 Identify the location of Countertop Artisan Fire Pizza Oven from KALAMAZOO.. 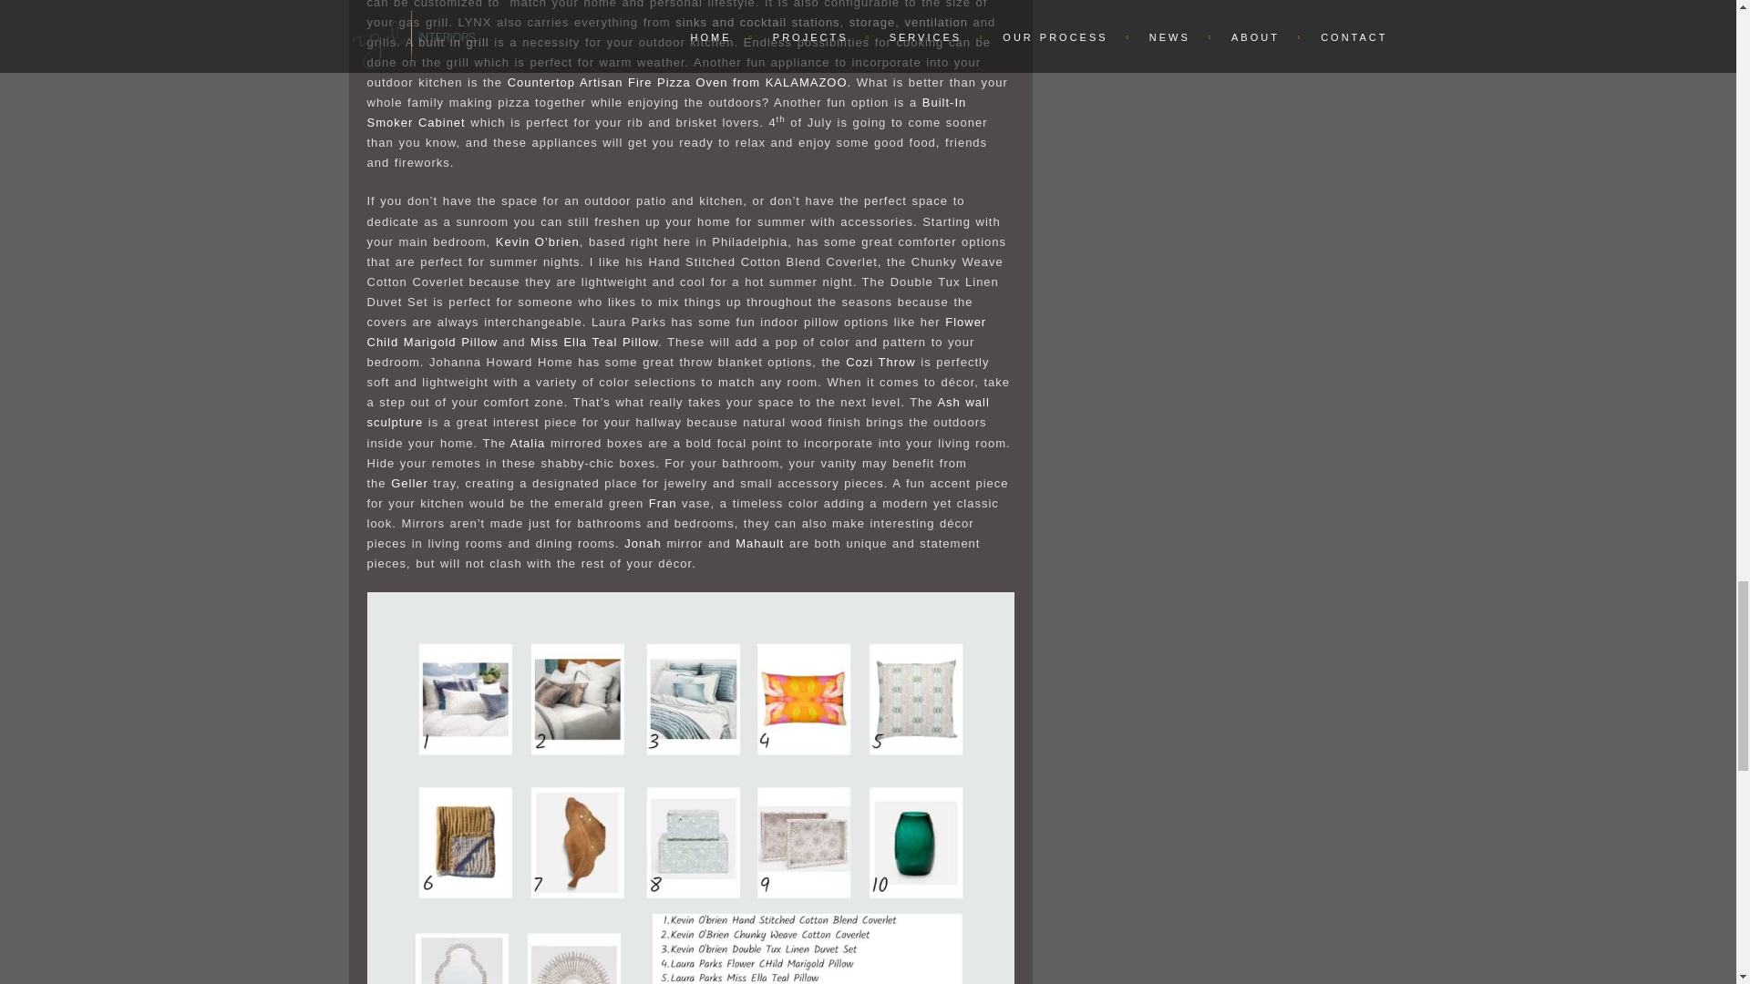
(680, 82).